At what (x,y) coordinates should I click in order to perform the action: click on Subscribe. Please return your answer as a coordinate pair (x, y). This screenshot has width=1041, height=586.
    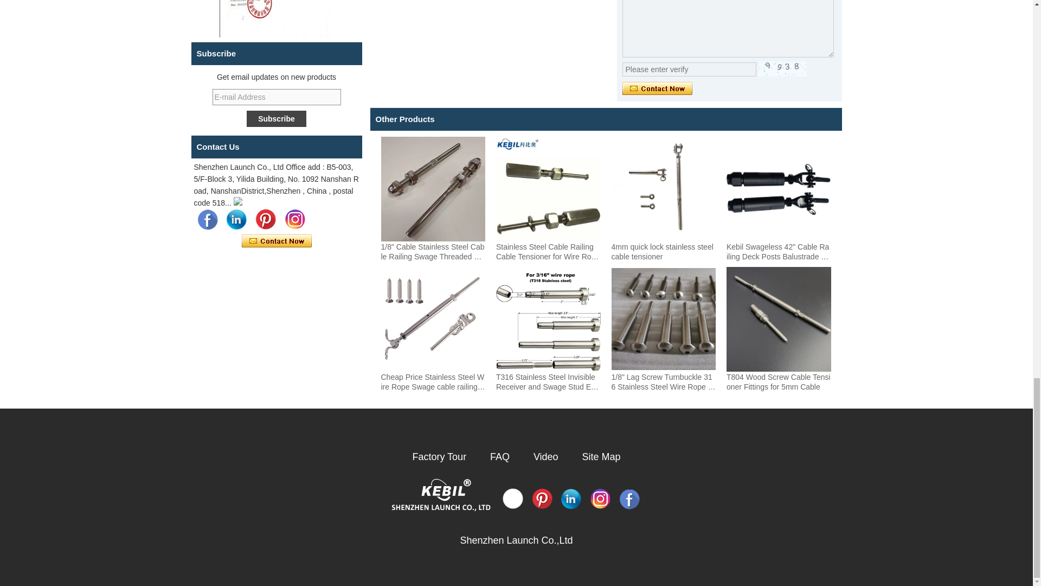
    Looking at the image, I should click on (277, 119).